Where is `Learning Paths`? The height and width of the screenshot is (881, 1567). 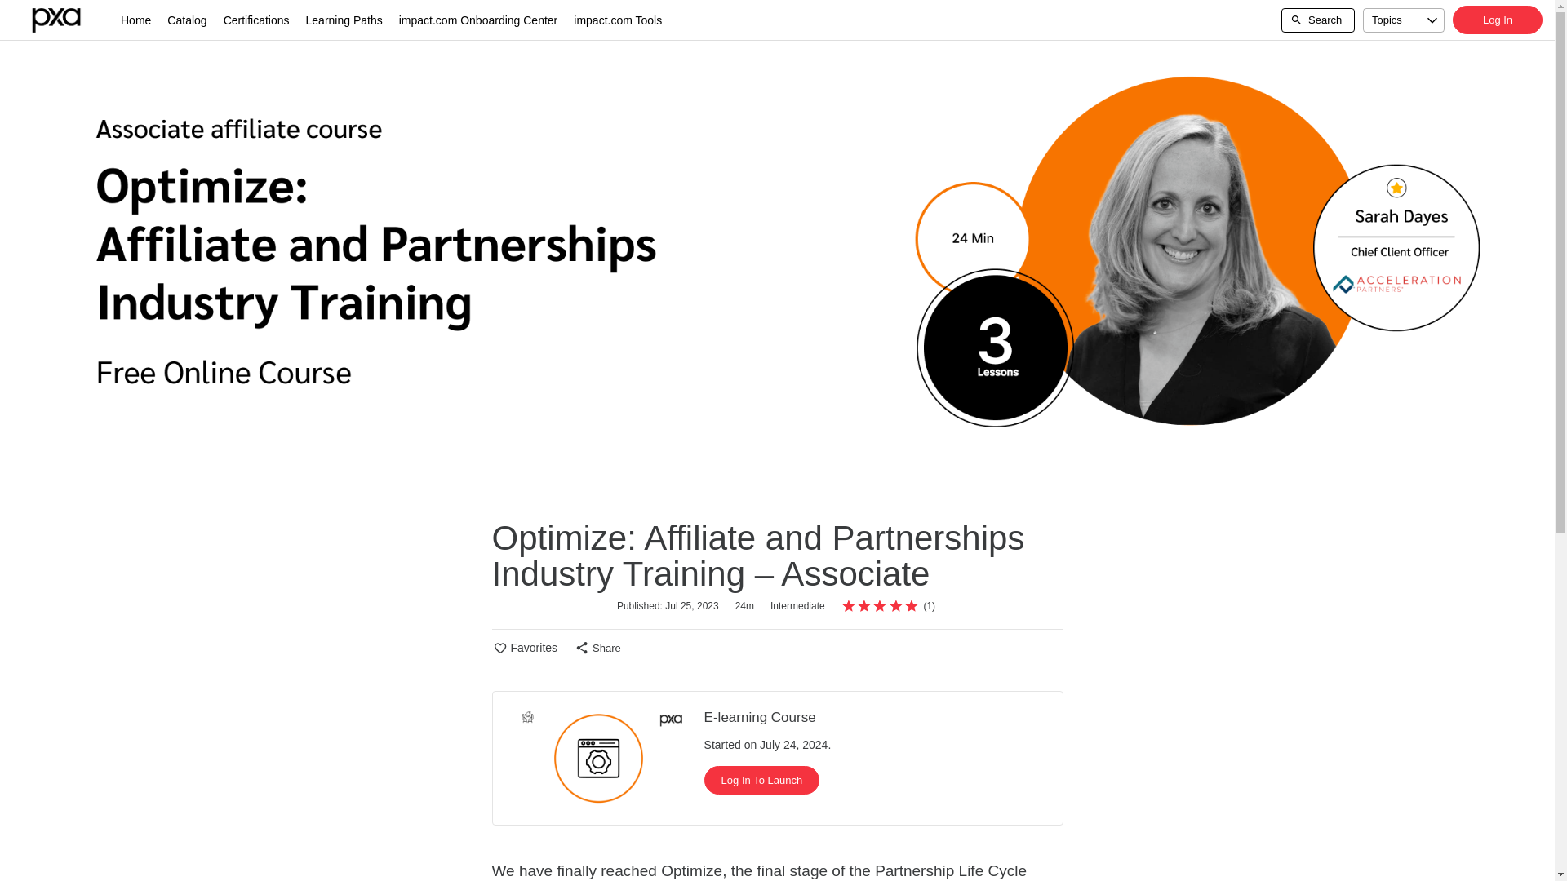
Learning Paths is located at coordinates (344, 20).